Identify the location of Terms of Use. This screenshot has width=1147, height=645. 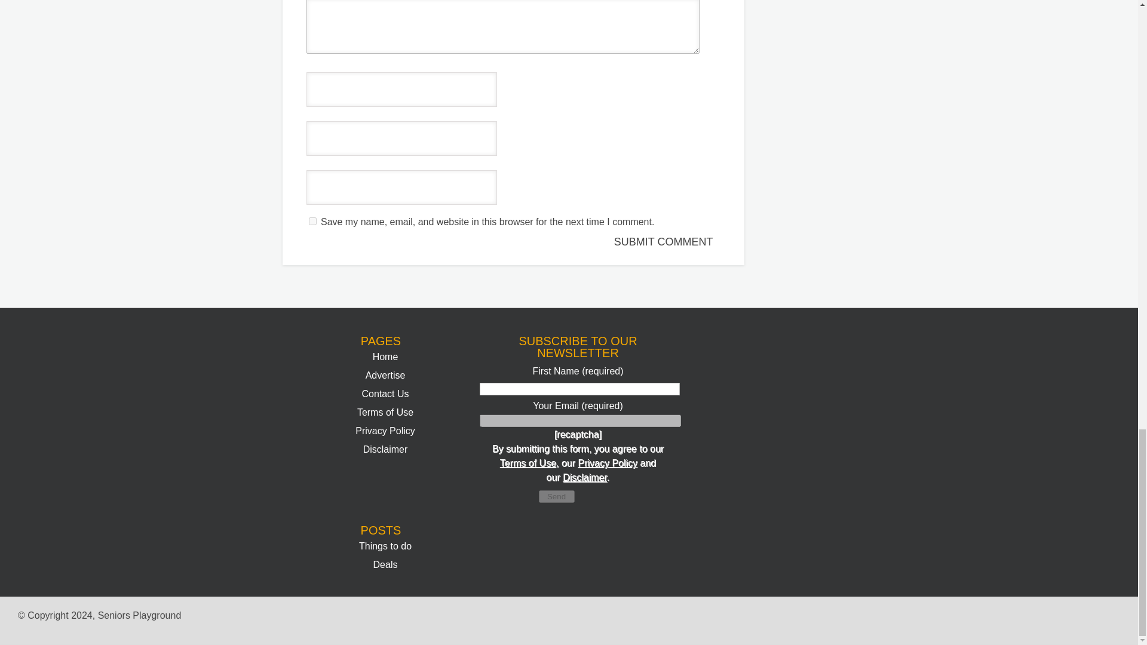
(385, 412).